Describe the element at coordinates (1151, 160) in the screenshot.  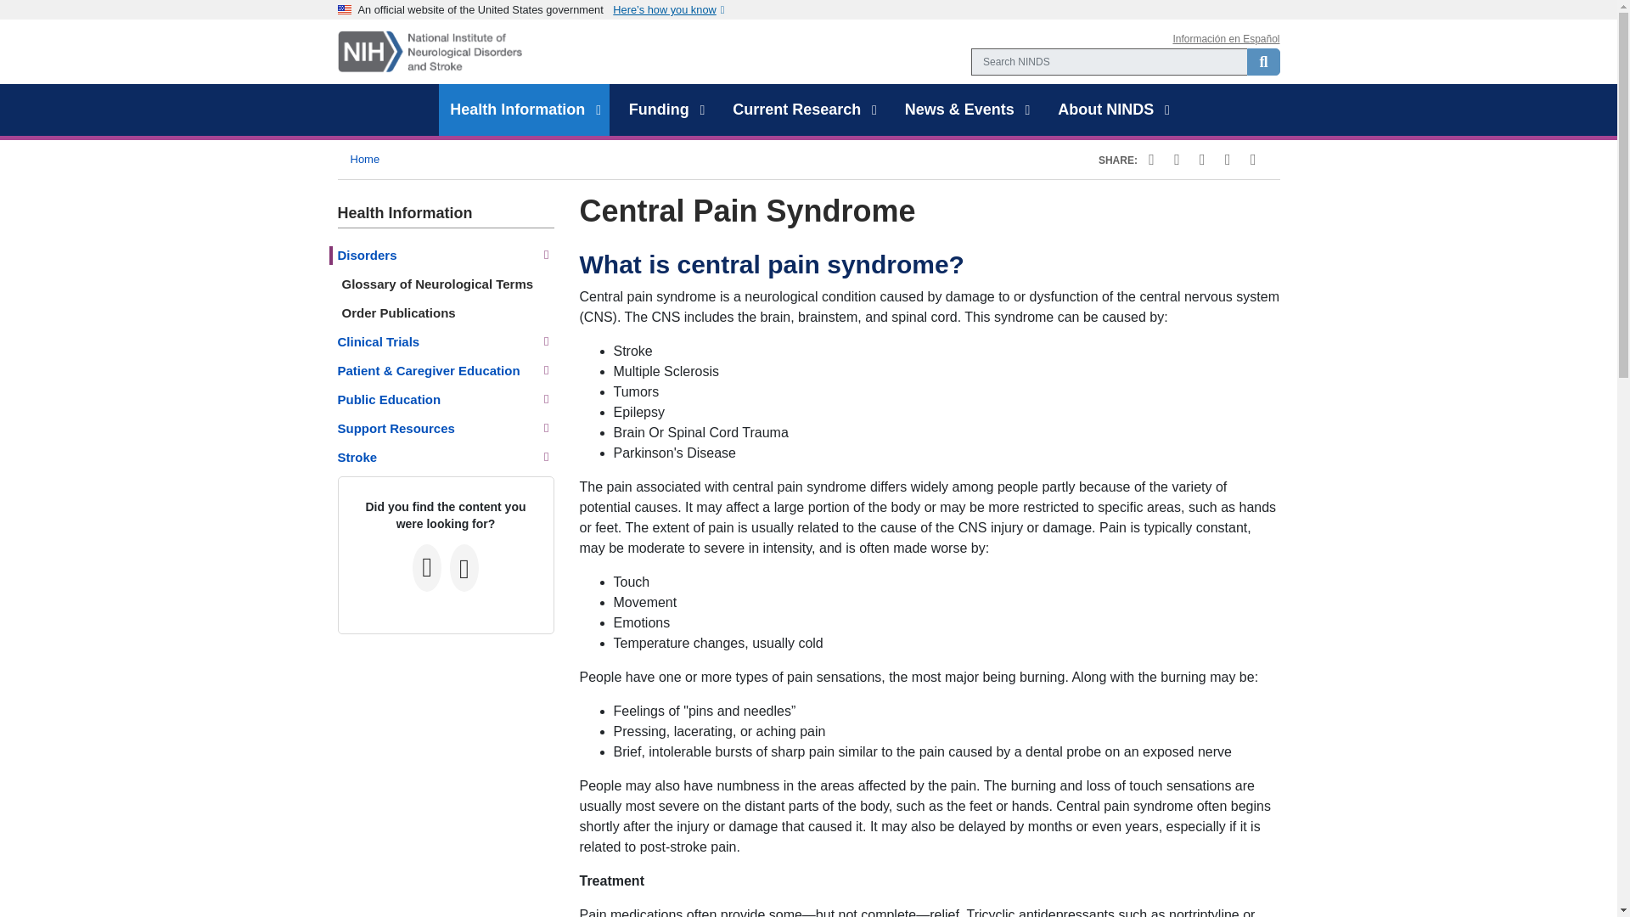
I see `Share on Facebook` at that location.